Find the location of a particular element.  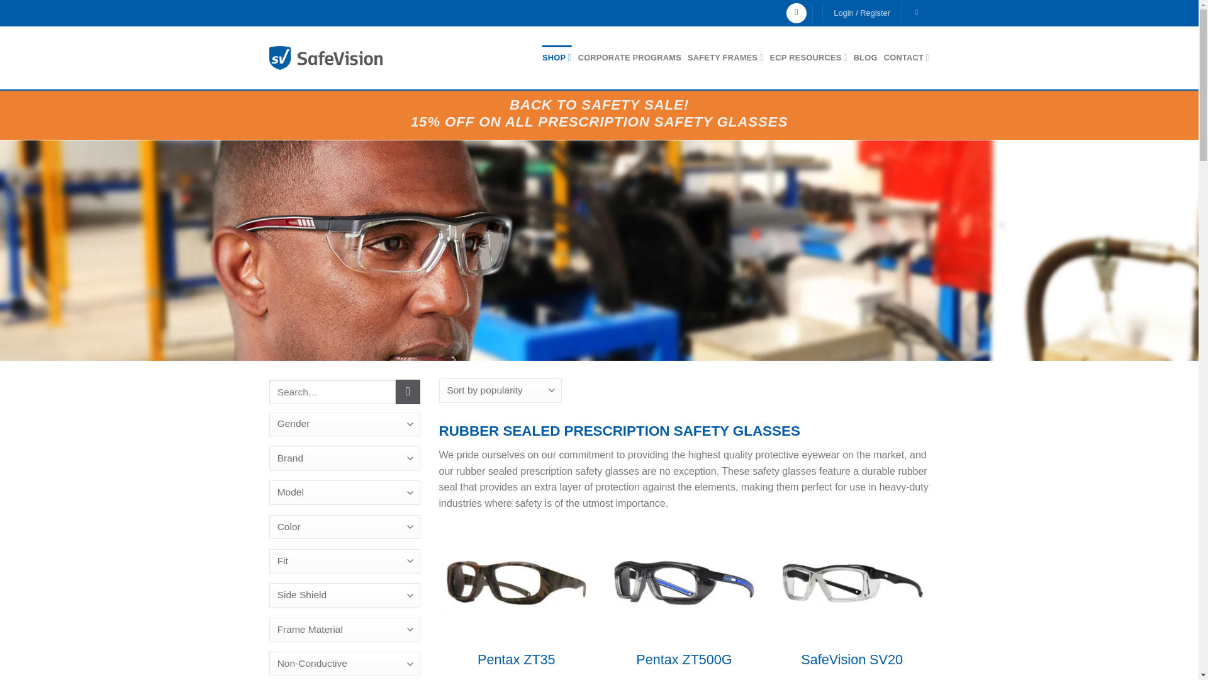

SHOP is located at coordinates (557, 58).